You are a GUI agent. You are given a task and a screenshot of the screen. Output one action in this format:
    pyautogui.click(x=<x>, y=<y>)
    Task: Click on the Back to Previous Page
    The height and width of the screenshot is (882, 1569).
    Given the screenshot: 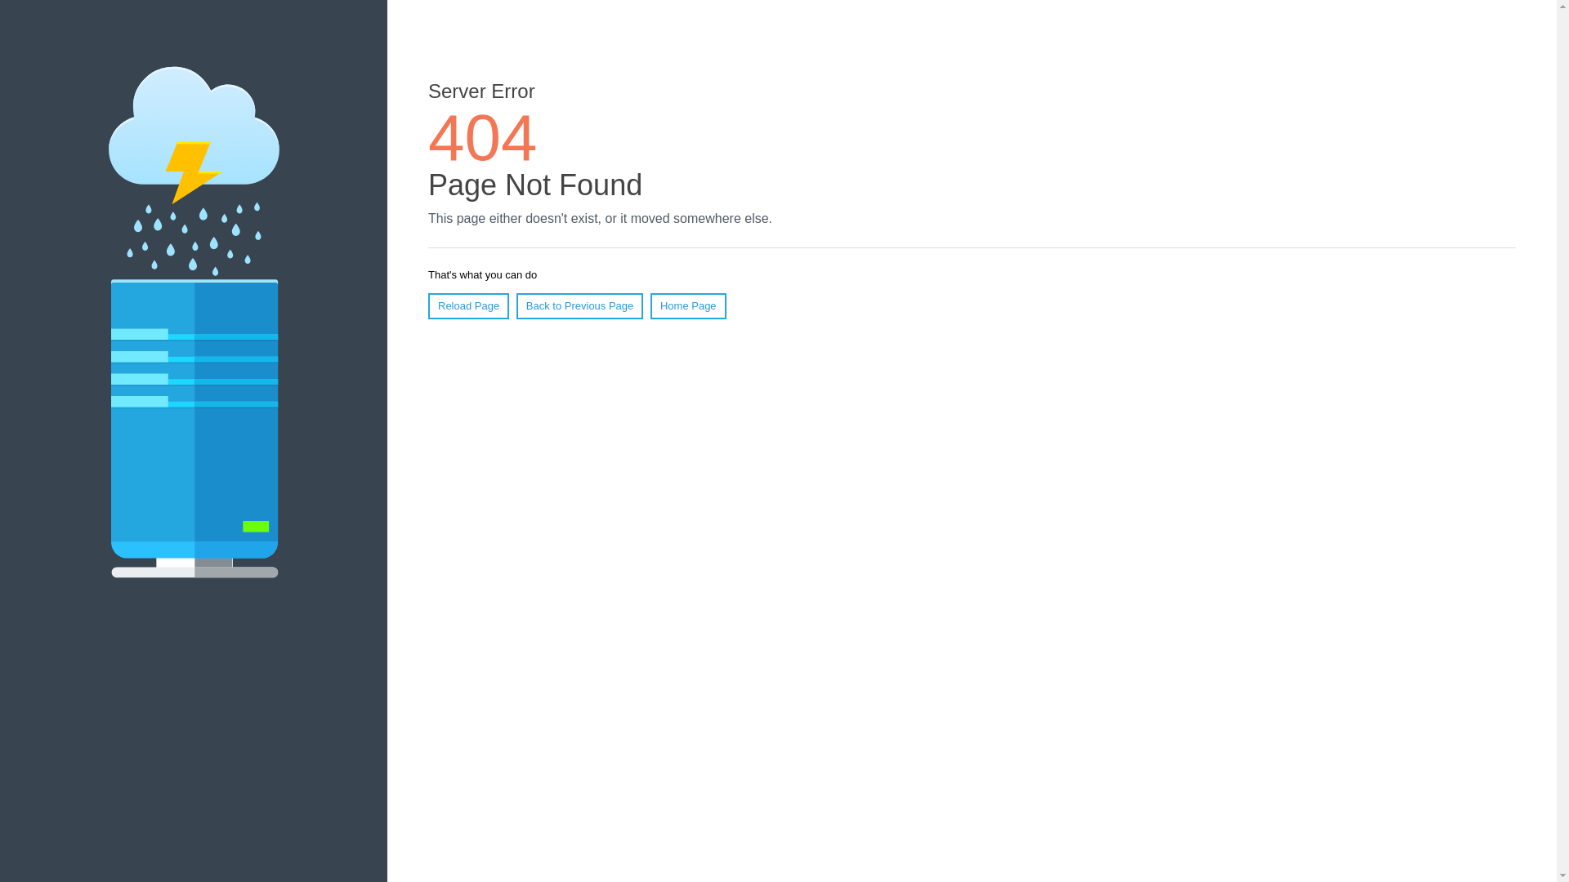 What is the action you would take?
    pyautogui.click(x=580, y=306)
    